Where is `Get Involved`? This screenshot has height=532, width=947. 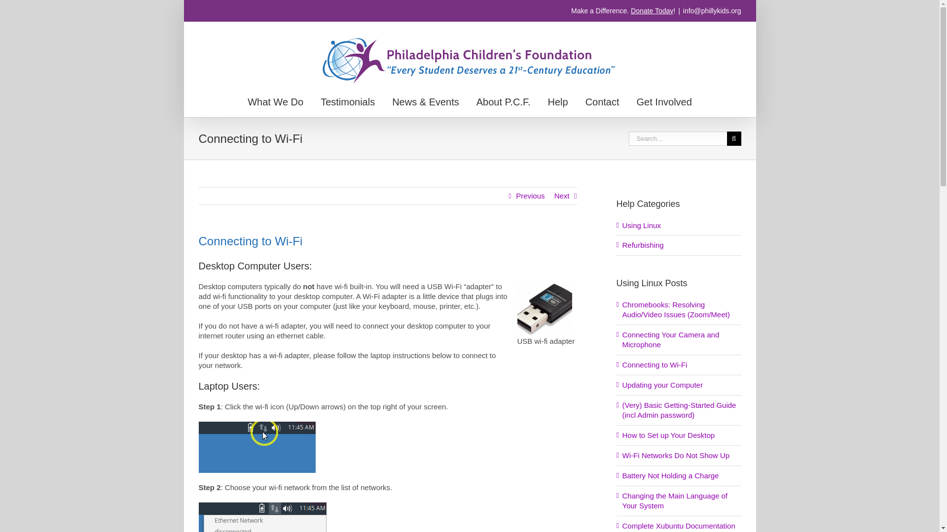 Get Involved is located at coordinates (664, 101).